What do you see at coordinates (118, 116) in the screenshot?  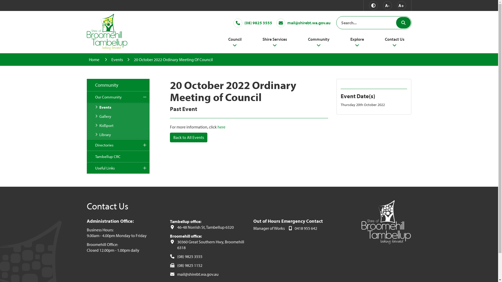 I see `Gallery` at bounding box center [118, 116].